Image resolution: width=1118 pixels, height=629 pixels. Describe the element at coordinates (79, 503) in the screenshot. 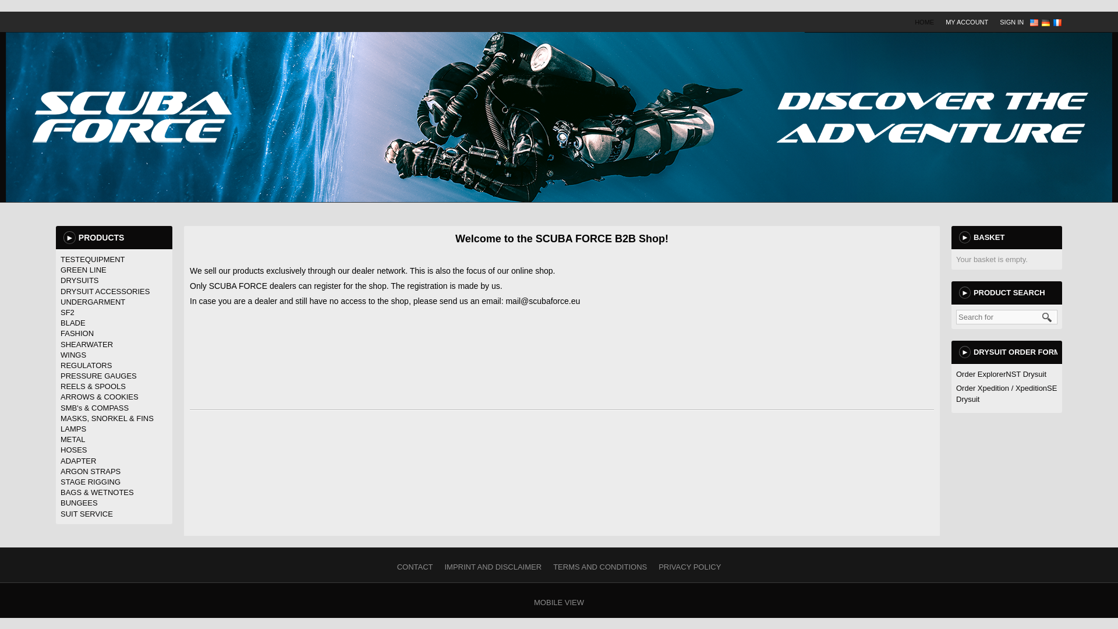

I see `BUNGEES` at that location.